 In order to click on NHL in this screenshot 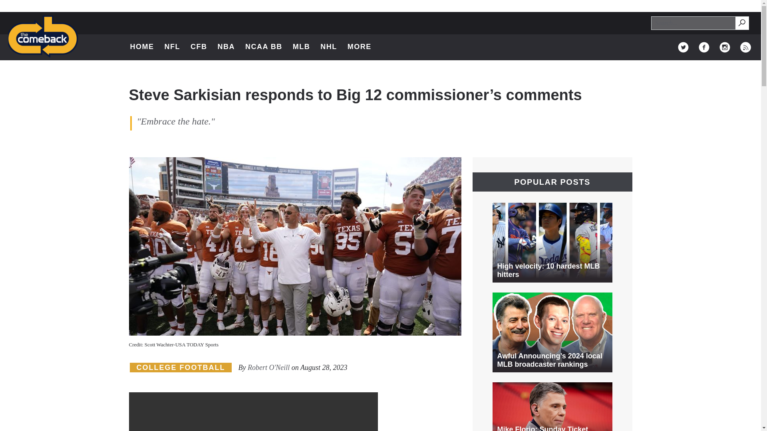, I will do `click(364, 47)`.